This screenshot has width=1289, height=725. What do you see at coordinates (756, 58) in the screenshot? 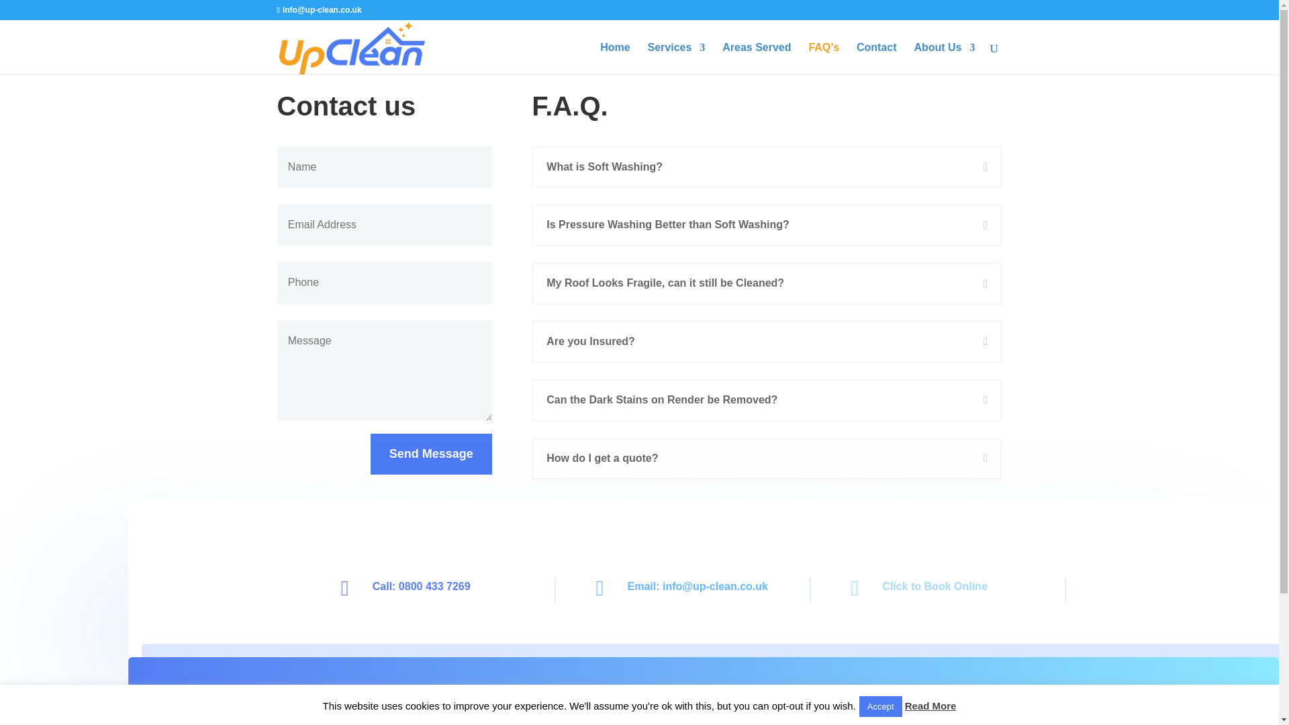
I see `Areas Served` at bounding box center [756, 58].